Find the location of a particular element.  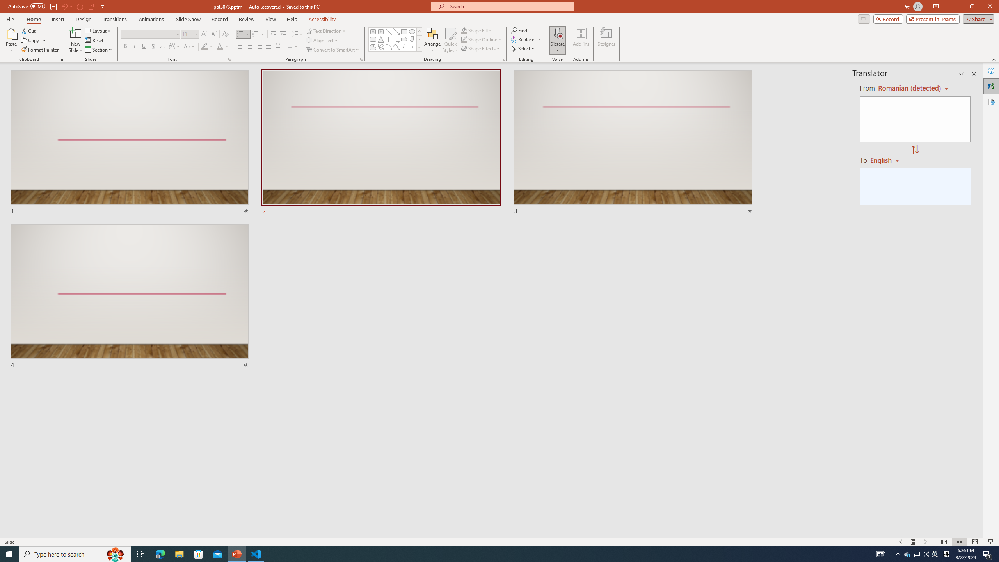

Restore Down is located at coordinates (972, 7).